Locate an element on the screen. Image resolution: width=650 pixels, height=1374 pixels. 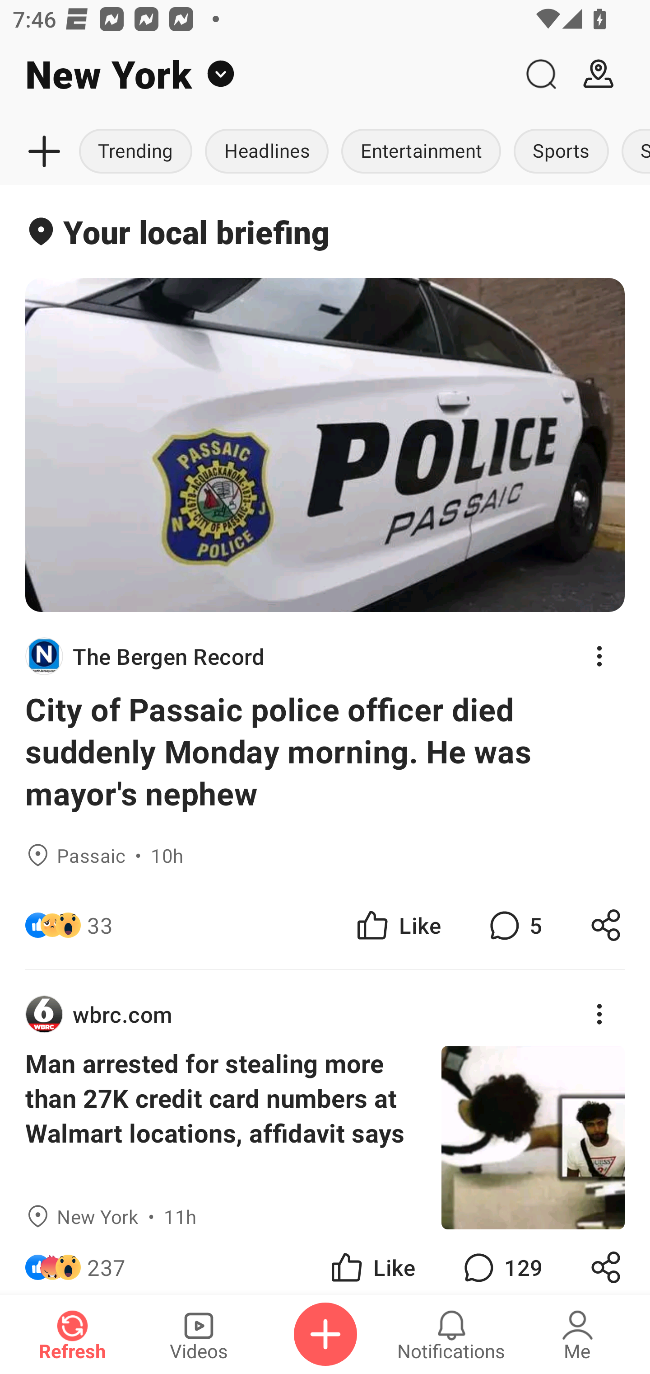
Videos is located at coordinates (199, 1334).